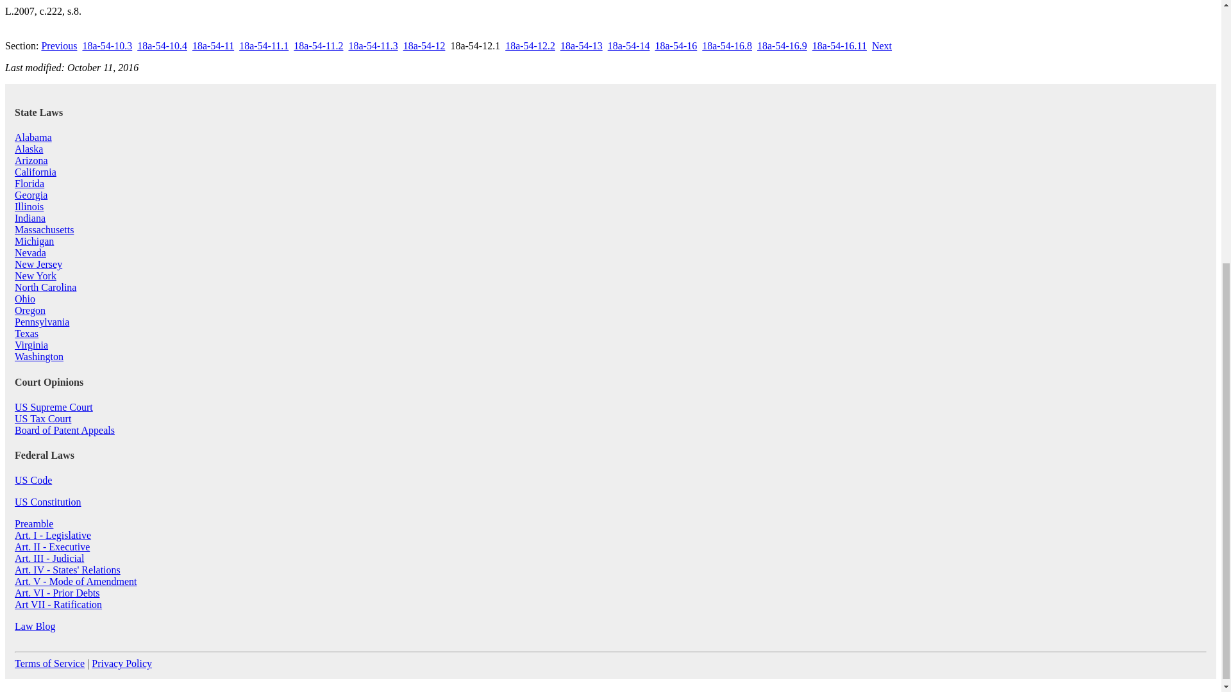 This screenshot has width=1231, height=692. Describe the element at coordinates (35, 241) in the screenshot. I see `Michigan` at that location.